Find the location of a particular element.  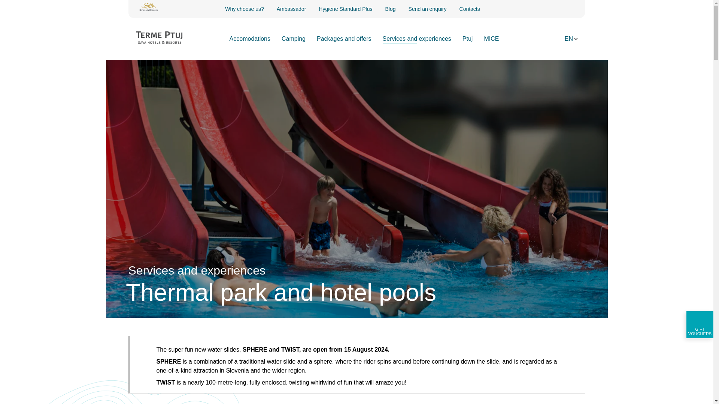

Contacts is located at coordinates (470, 9).